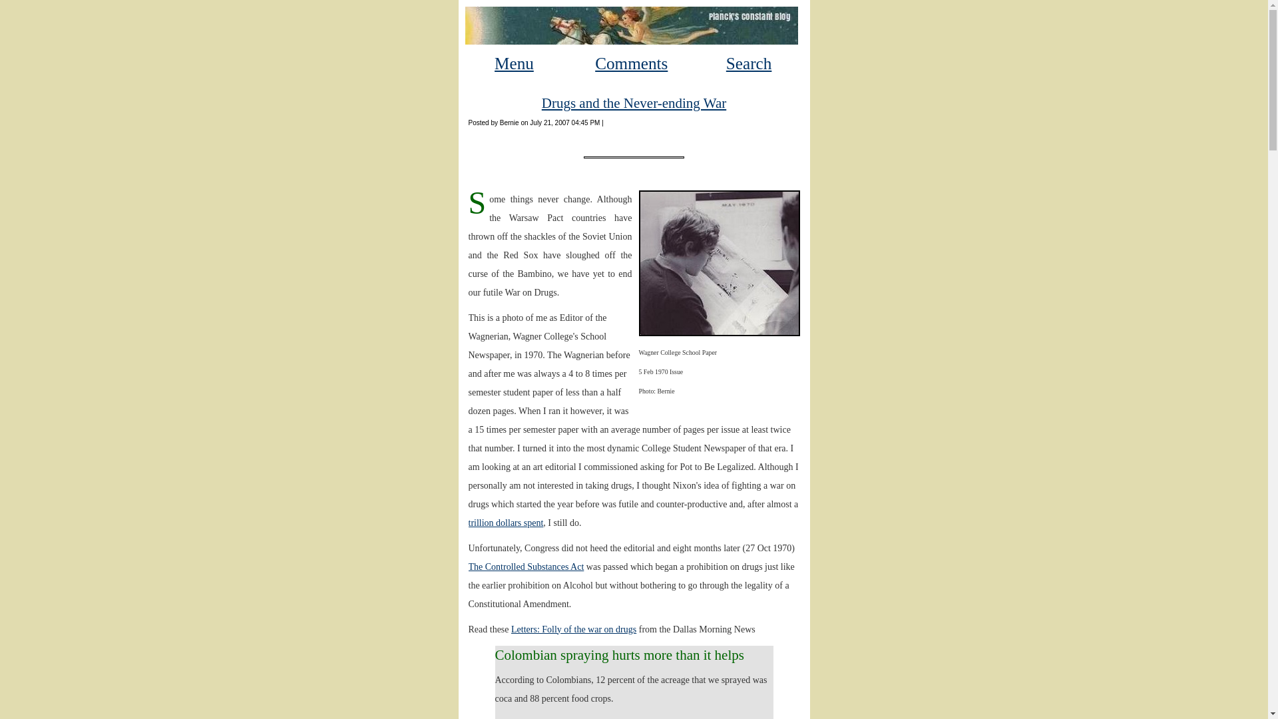 The width and height of the screenshot is (1278, 719). Describe the element at coordinates (506, 522) in the screenshot. I see `trillion dollars spent` at that location.